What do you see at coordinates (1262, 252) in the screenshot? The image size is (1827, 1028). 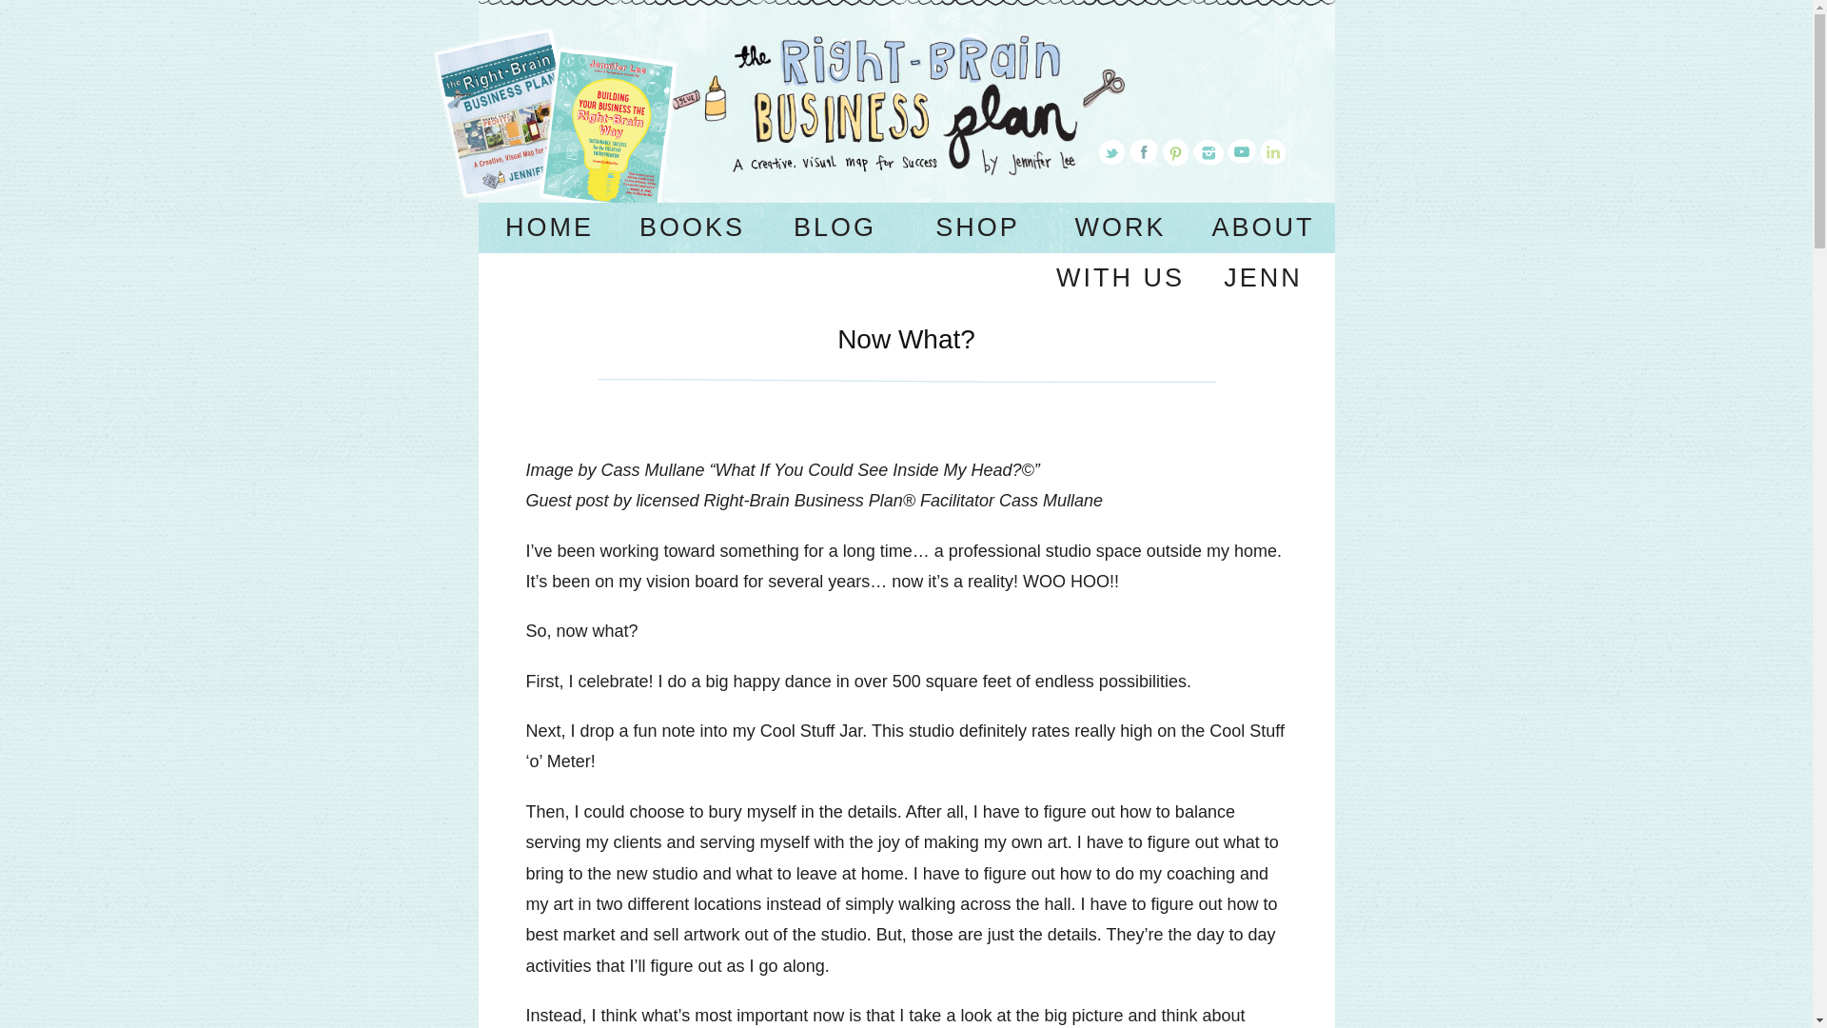 I see `ABOUT JENN` at bounding box center [1262, 252].